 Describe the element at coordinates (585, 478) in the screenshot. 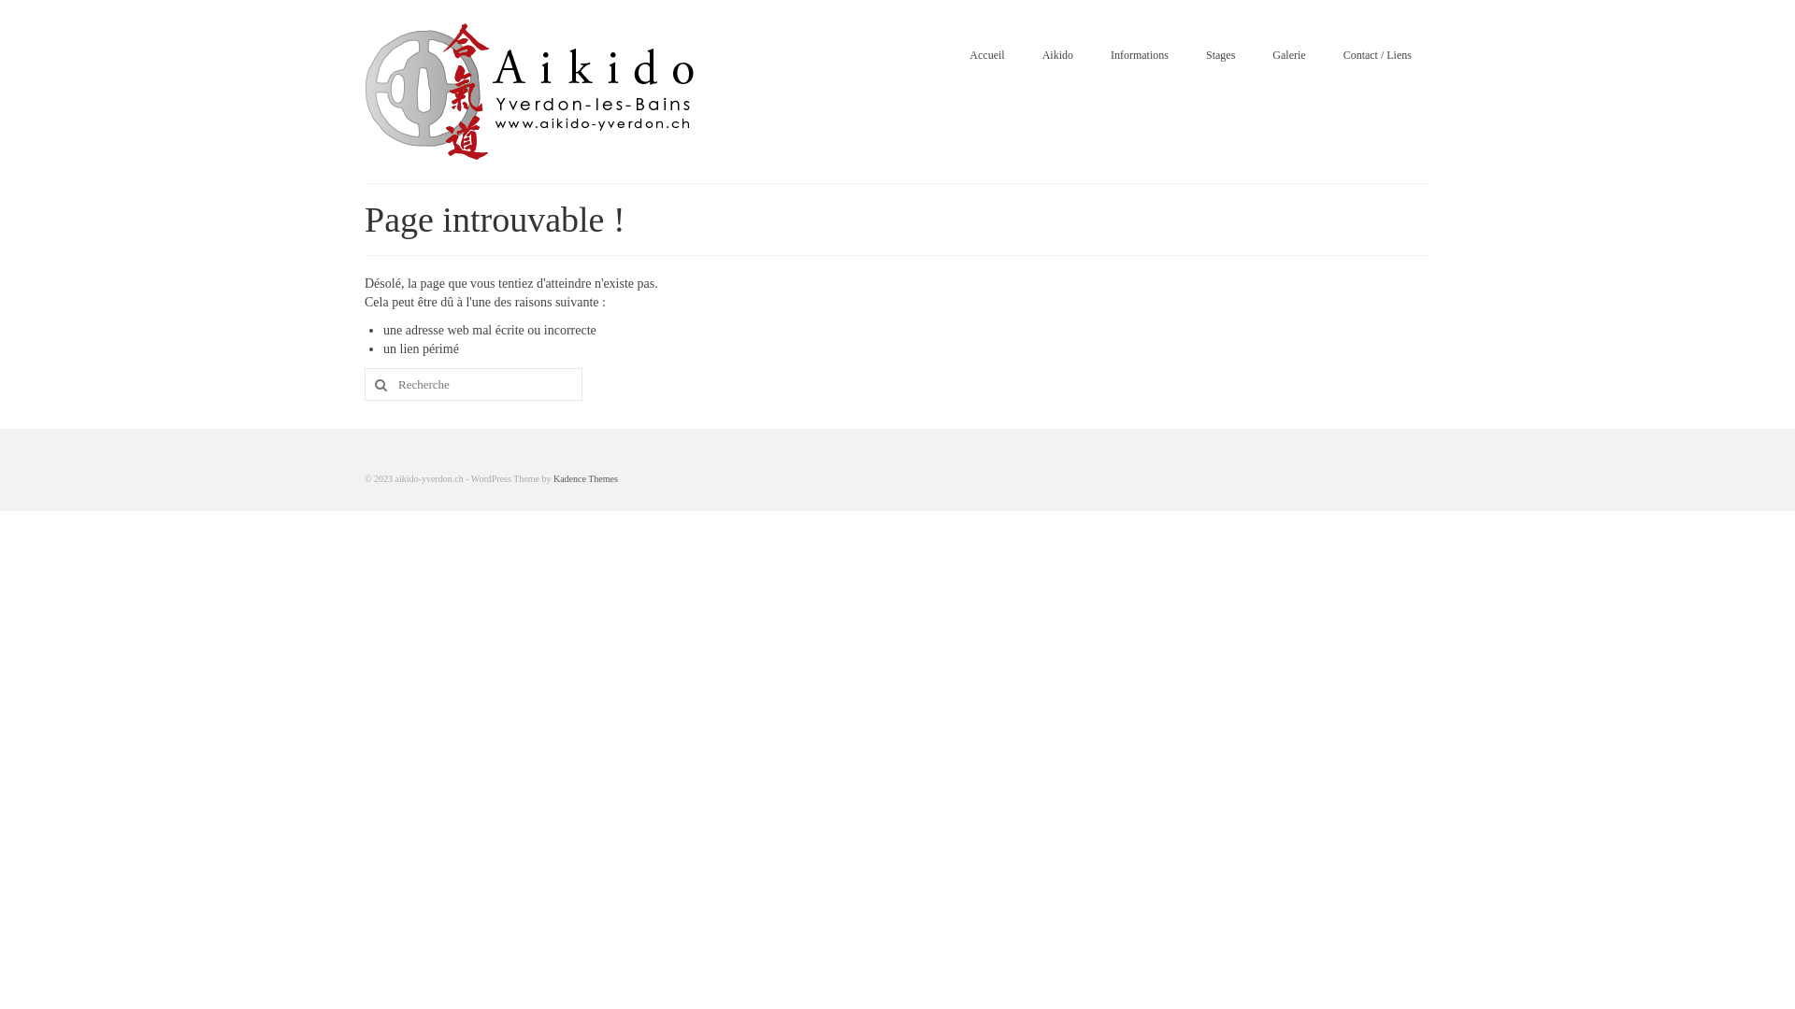

I see `Kadence Themes` at that location.